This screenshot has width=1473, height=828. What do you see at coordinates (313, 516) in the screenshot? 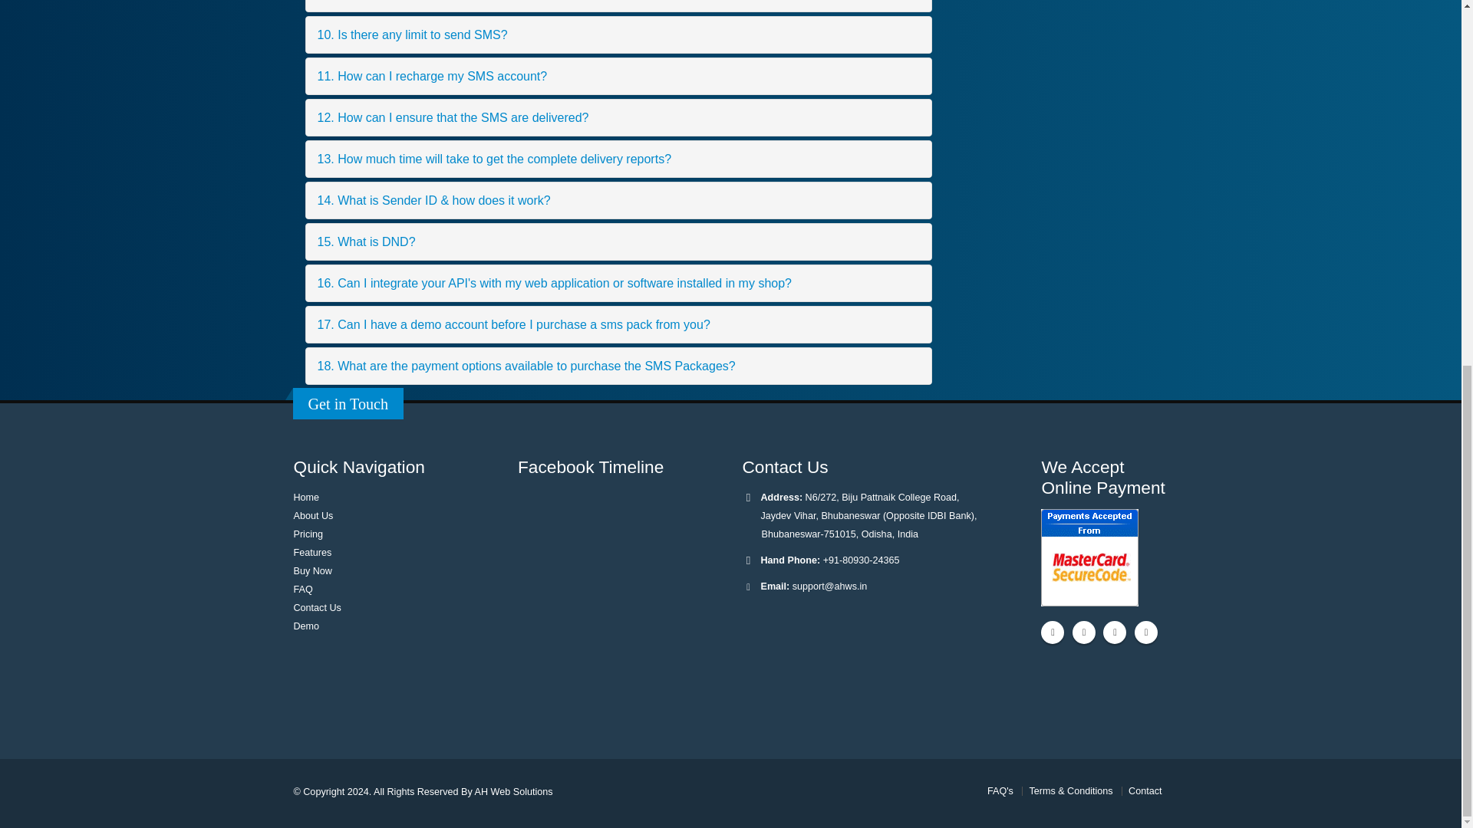
I see `About Us` at bounding box center [313, 516].